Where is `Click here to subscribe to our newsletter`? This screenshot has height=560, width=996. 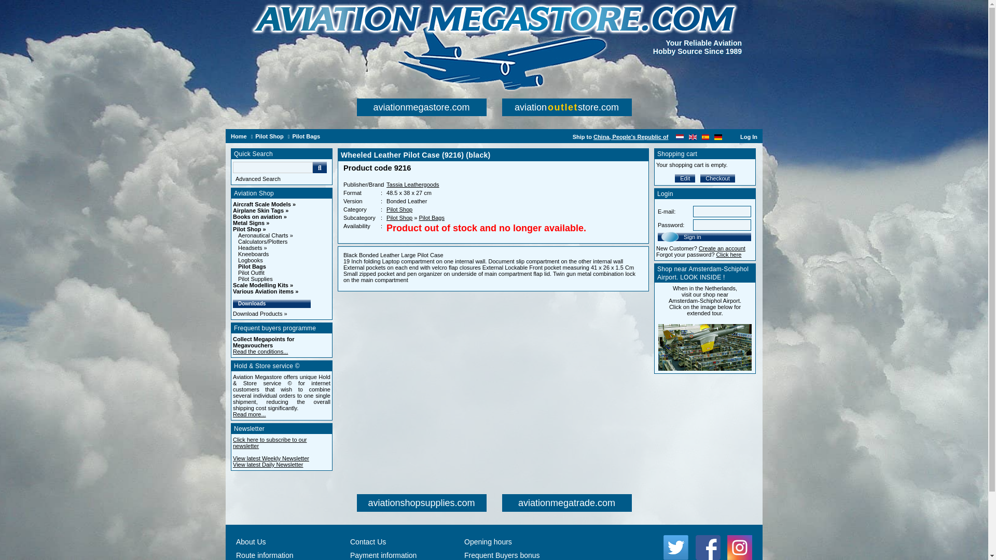
Click here to subscribe to our newsletter is located at coordinates (270, 443).